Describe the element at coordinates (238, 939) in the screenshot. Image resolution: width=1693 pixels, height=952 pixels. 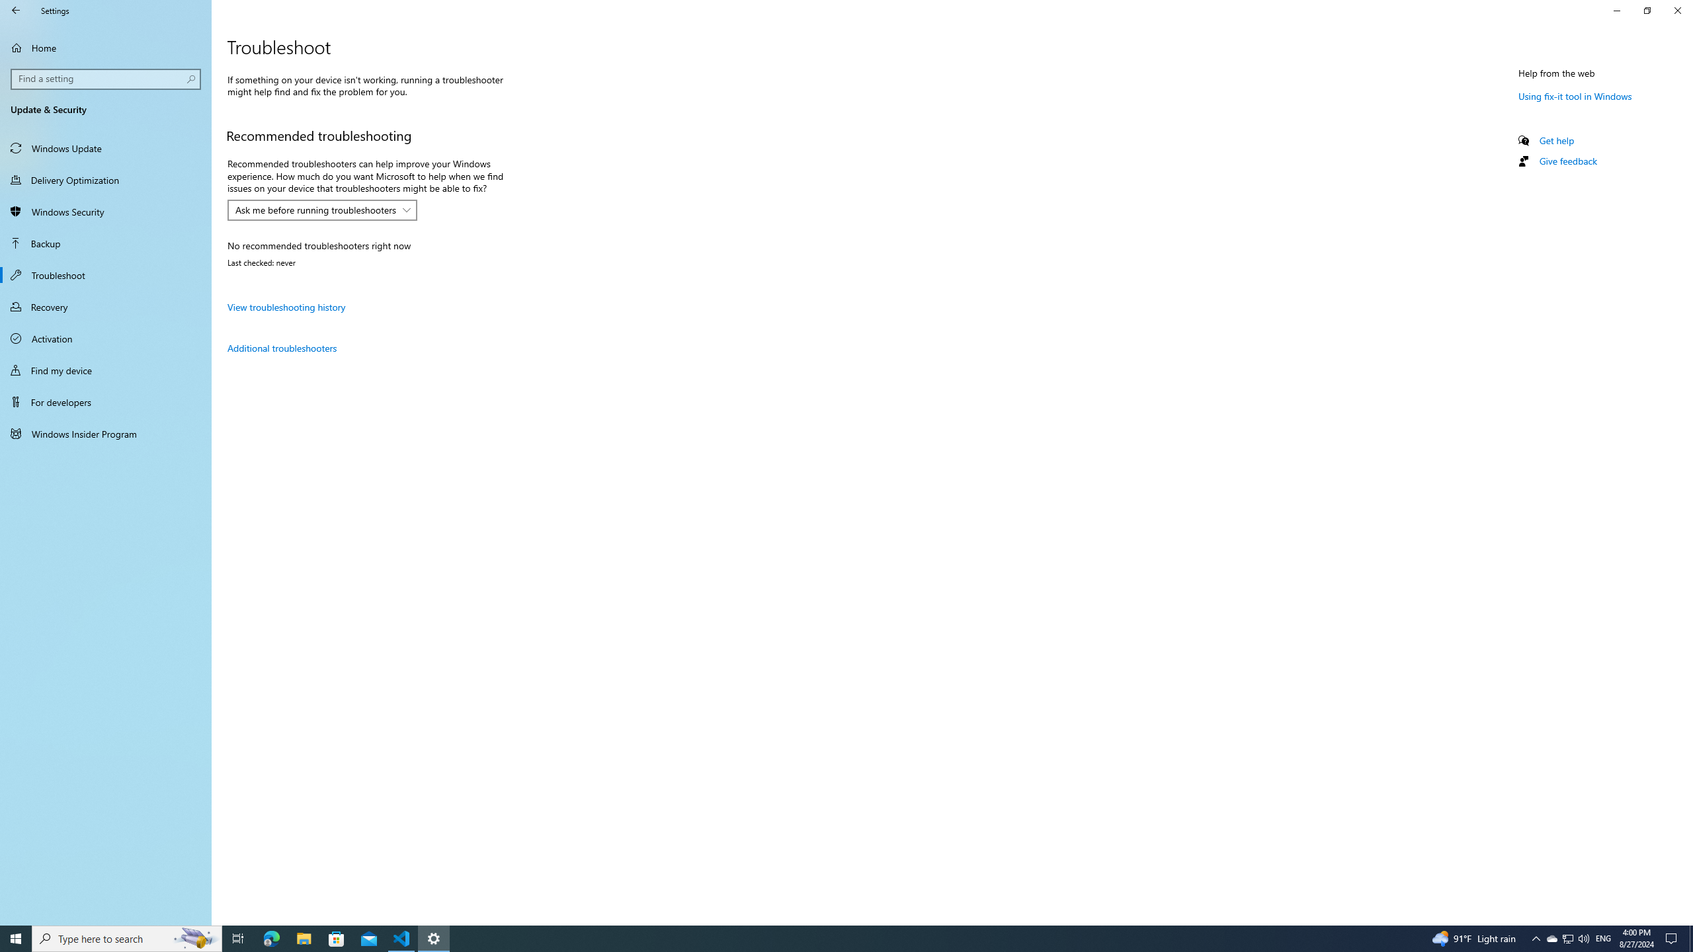
I see `Task View` at that location.